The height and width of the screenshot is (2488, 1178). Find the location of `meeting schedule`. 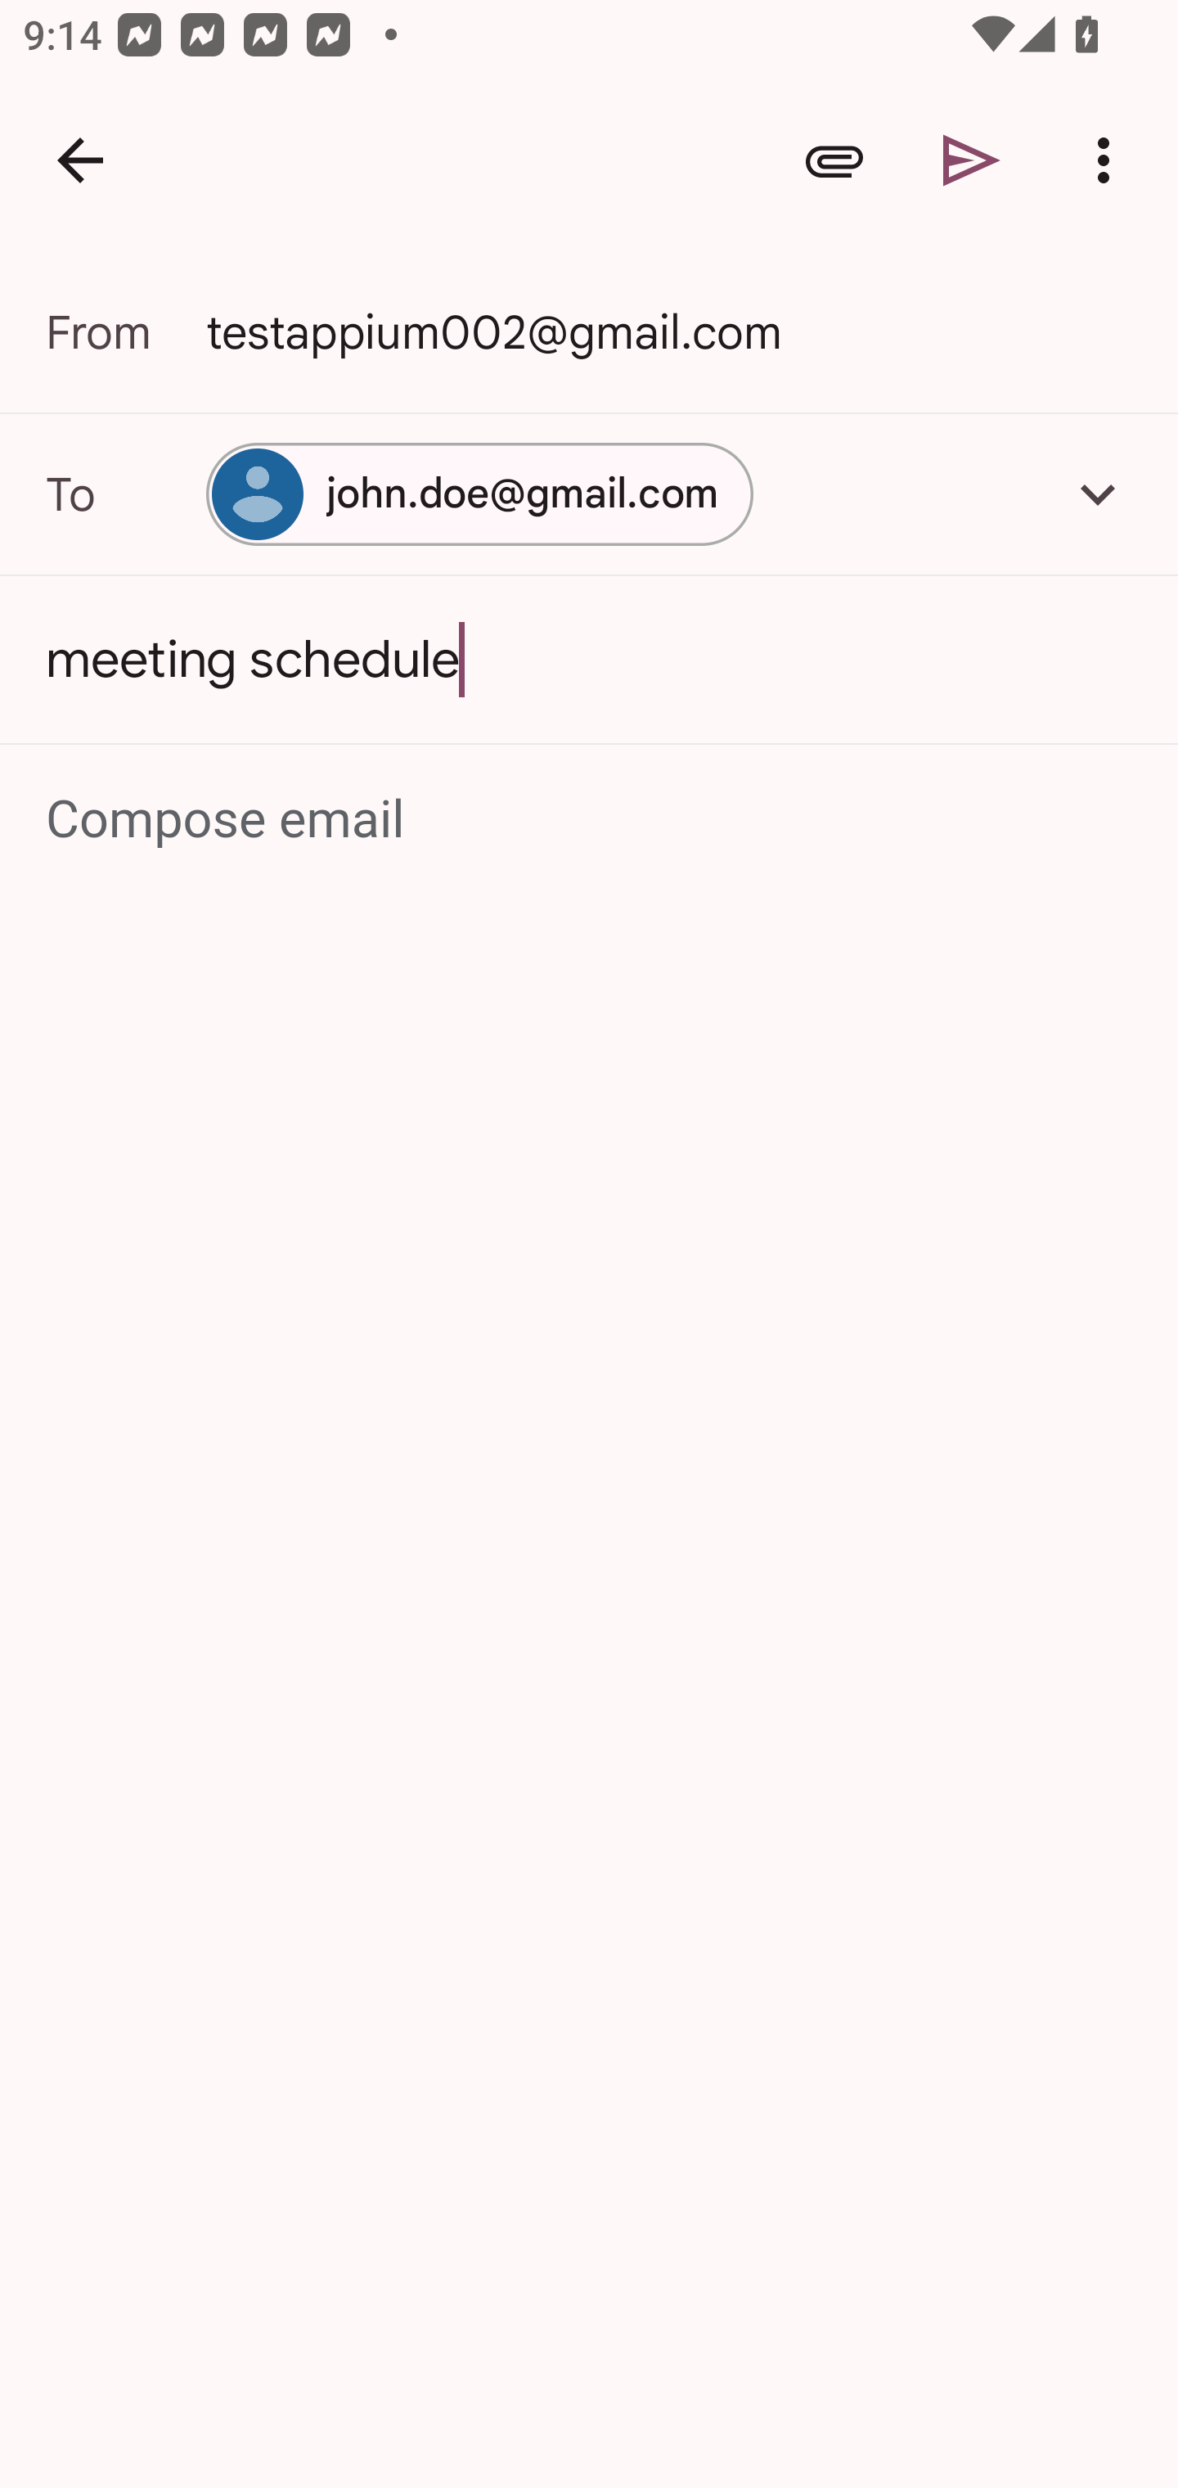

meeting schedule is located at coordinates (589, 660).